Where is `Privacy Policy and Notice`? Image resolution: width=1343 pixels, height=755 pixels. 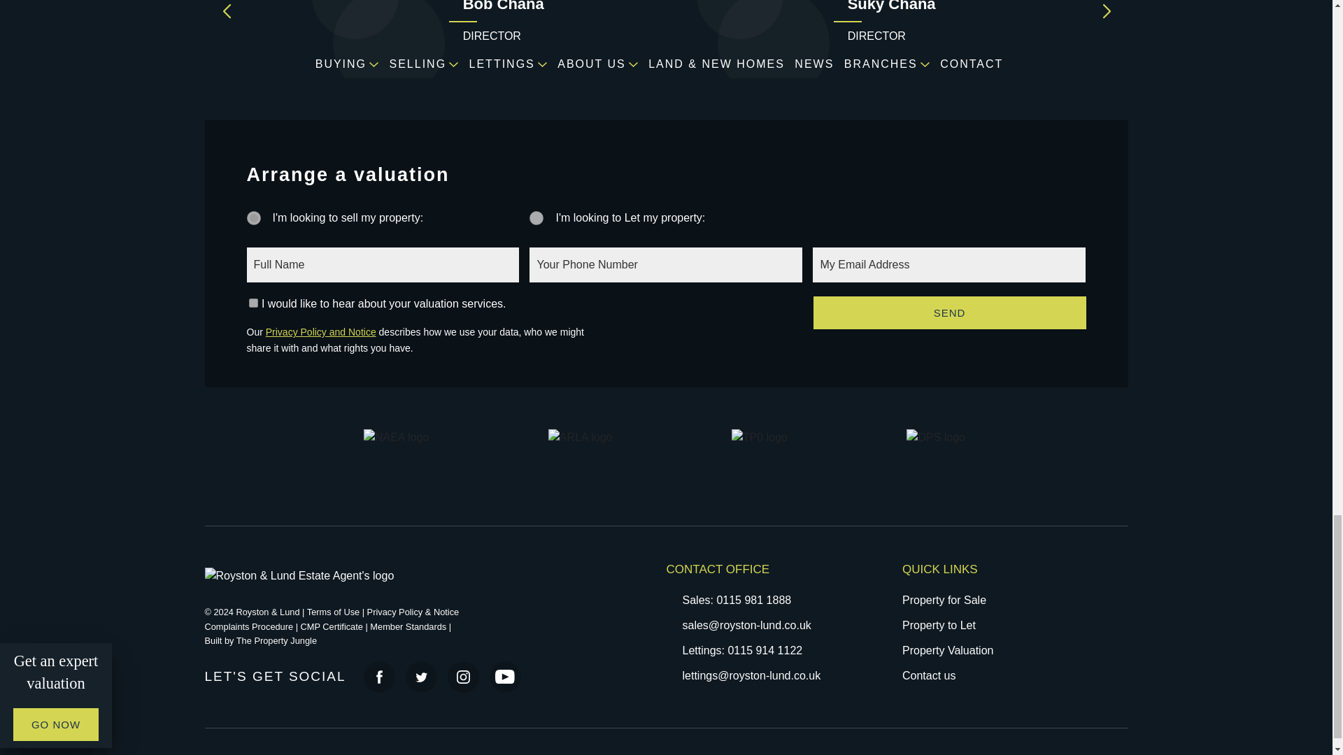 Privacy Policy and Notice is located at coordinates (320, 331).